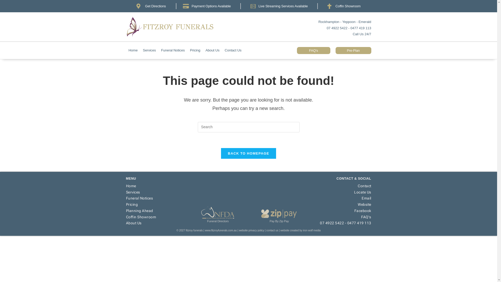  Describe the element at coordinates (272, 230) in the screenshot. I see `contact us` at that location.